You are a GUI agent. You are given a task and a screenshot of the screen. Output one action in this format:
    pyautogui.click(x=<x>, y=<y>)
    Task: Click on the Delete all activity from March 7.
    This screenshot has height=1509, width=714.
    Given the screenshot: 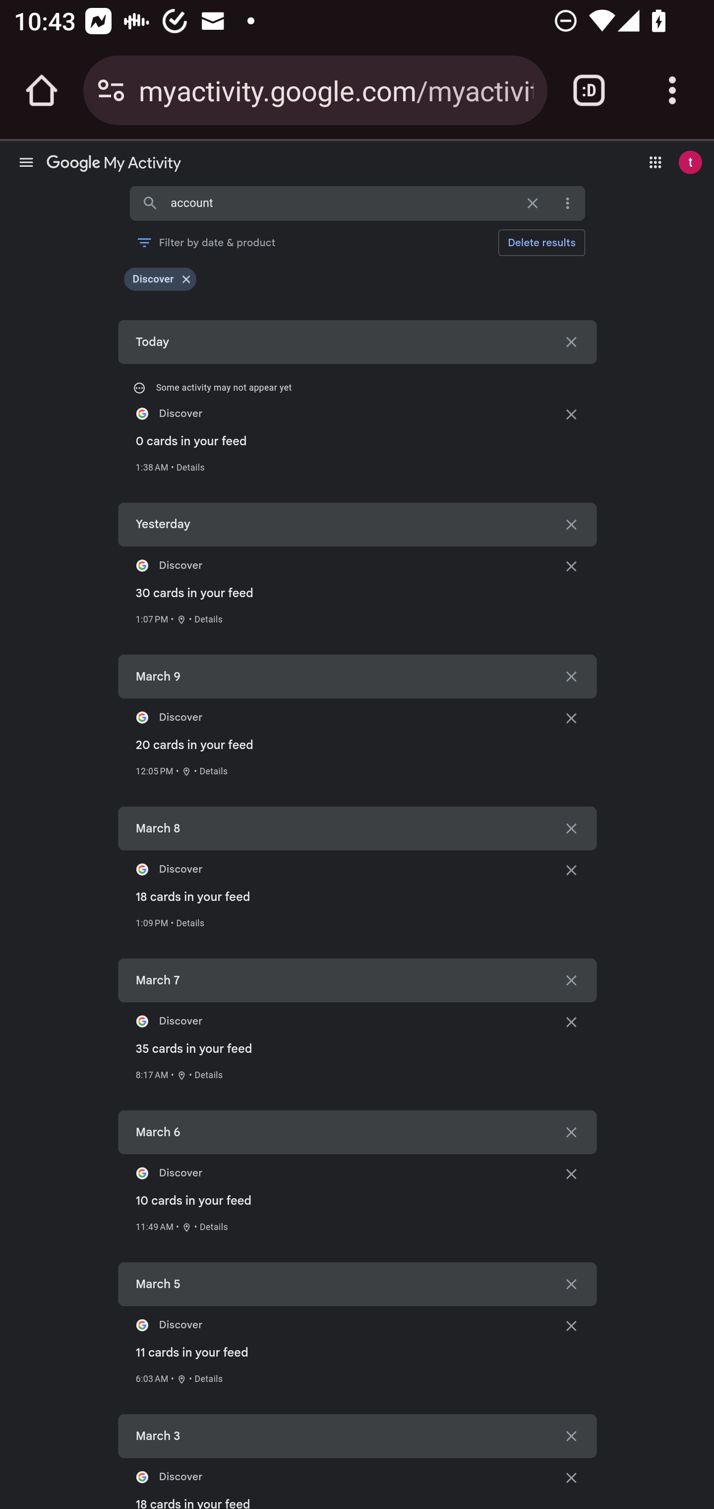 What is the action you would take?
    pyautogui.click(x=571, y=980)
    